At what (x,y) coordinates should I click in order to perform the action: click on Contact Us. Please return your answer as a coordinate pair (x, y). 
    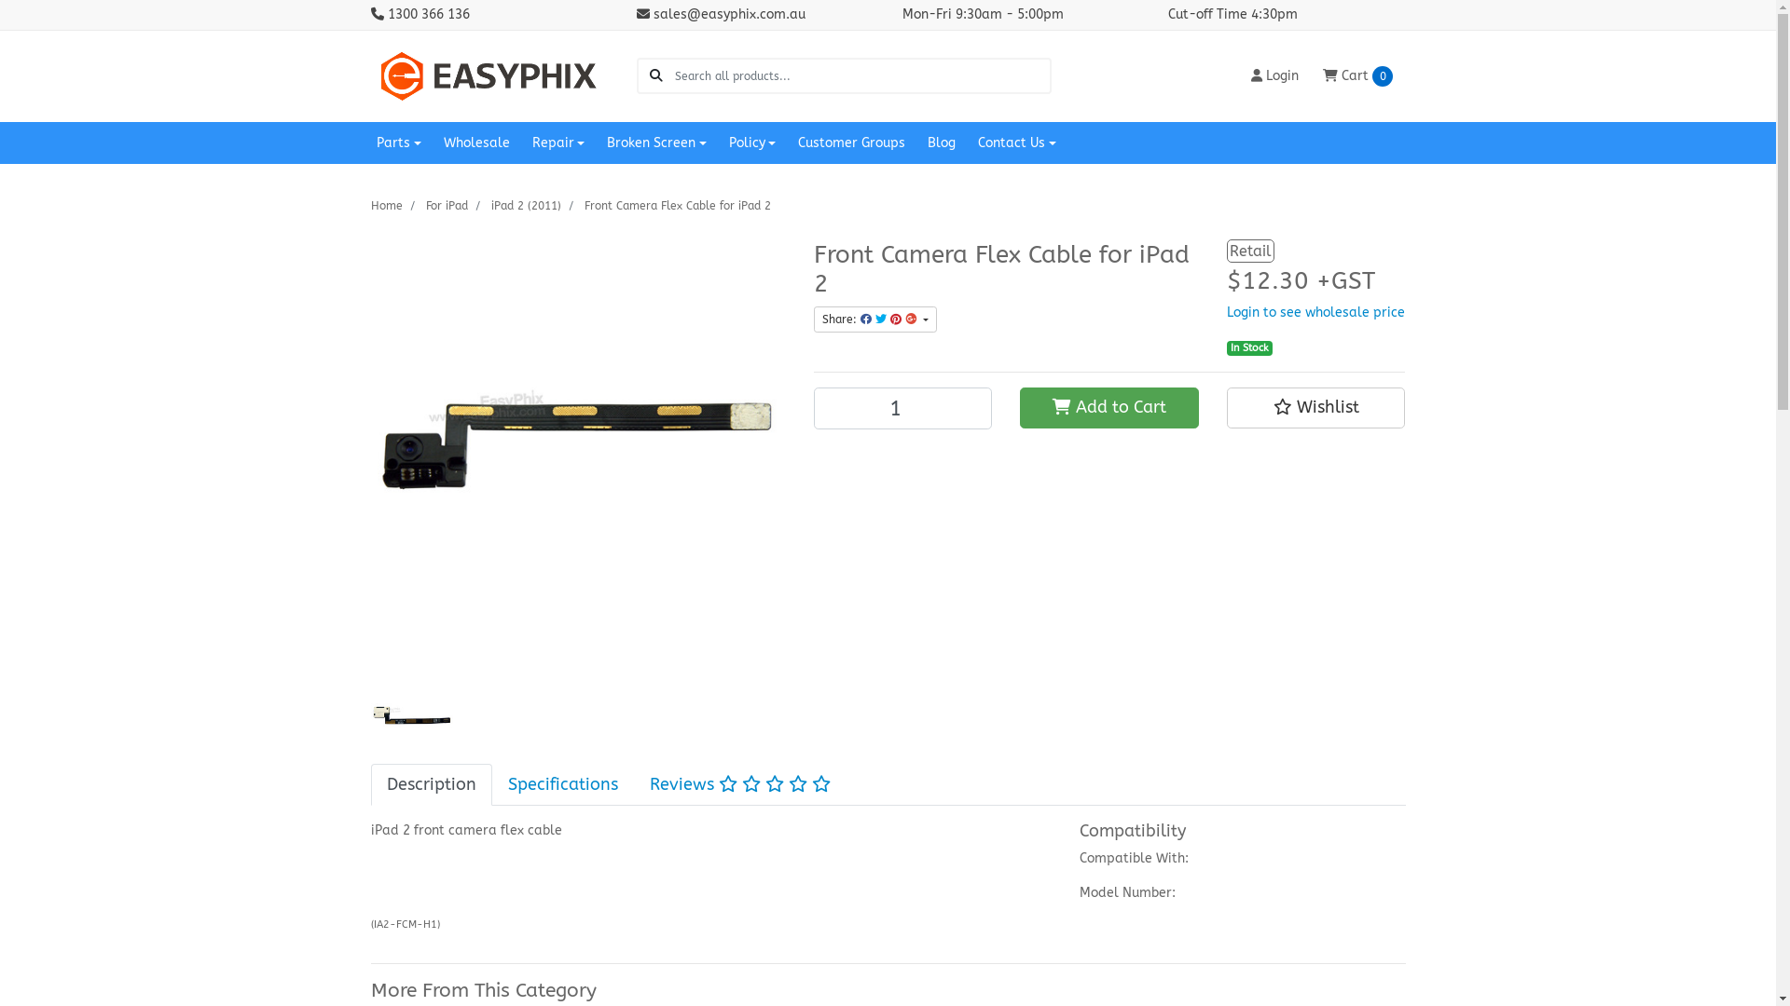
    Looking at the image, I should click on (1017, 143).